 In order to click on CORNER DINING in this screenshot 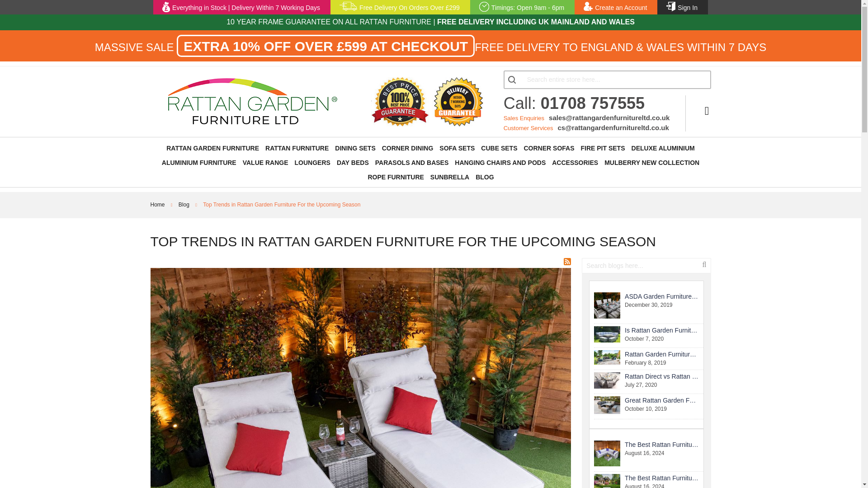, I will do `click(408, 148)`.